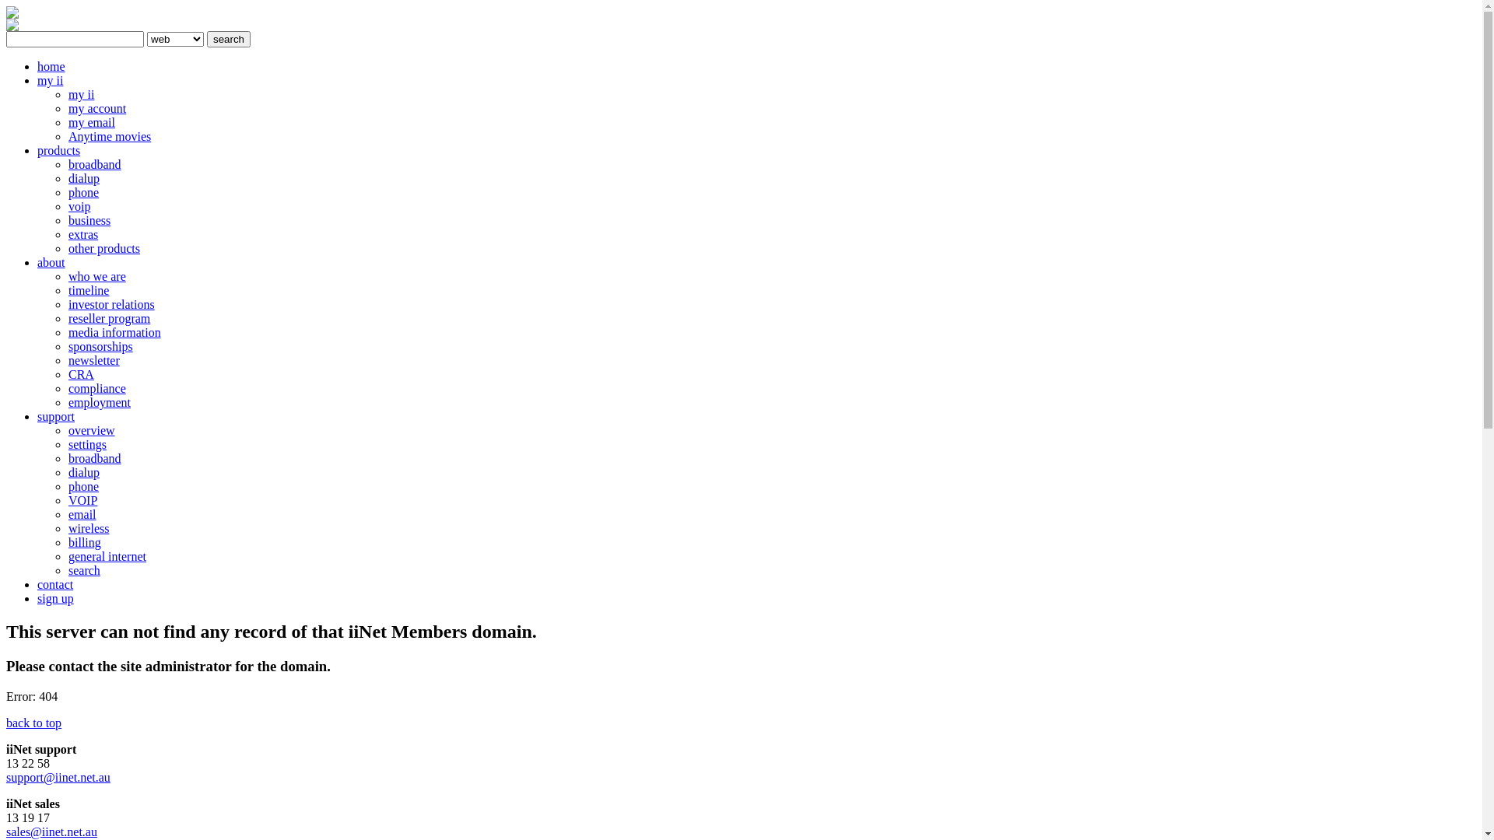 The height and width of the screenshot is (840, 1494). I want to click on sales@iinet.net.au, so click(51, 832).